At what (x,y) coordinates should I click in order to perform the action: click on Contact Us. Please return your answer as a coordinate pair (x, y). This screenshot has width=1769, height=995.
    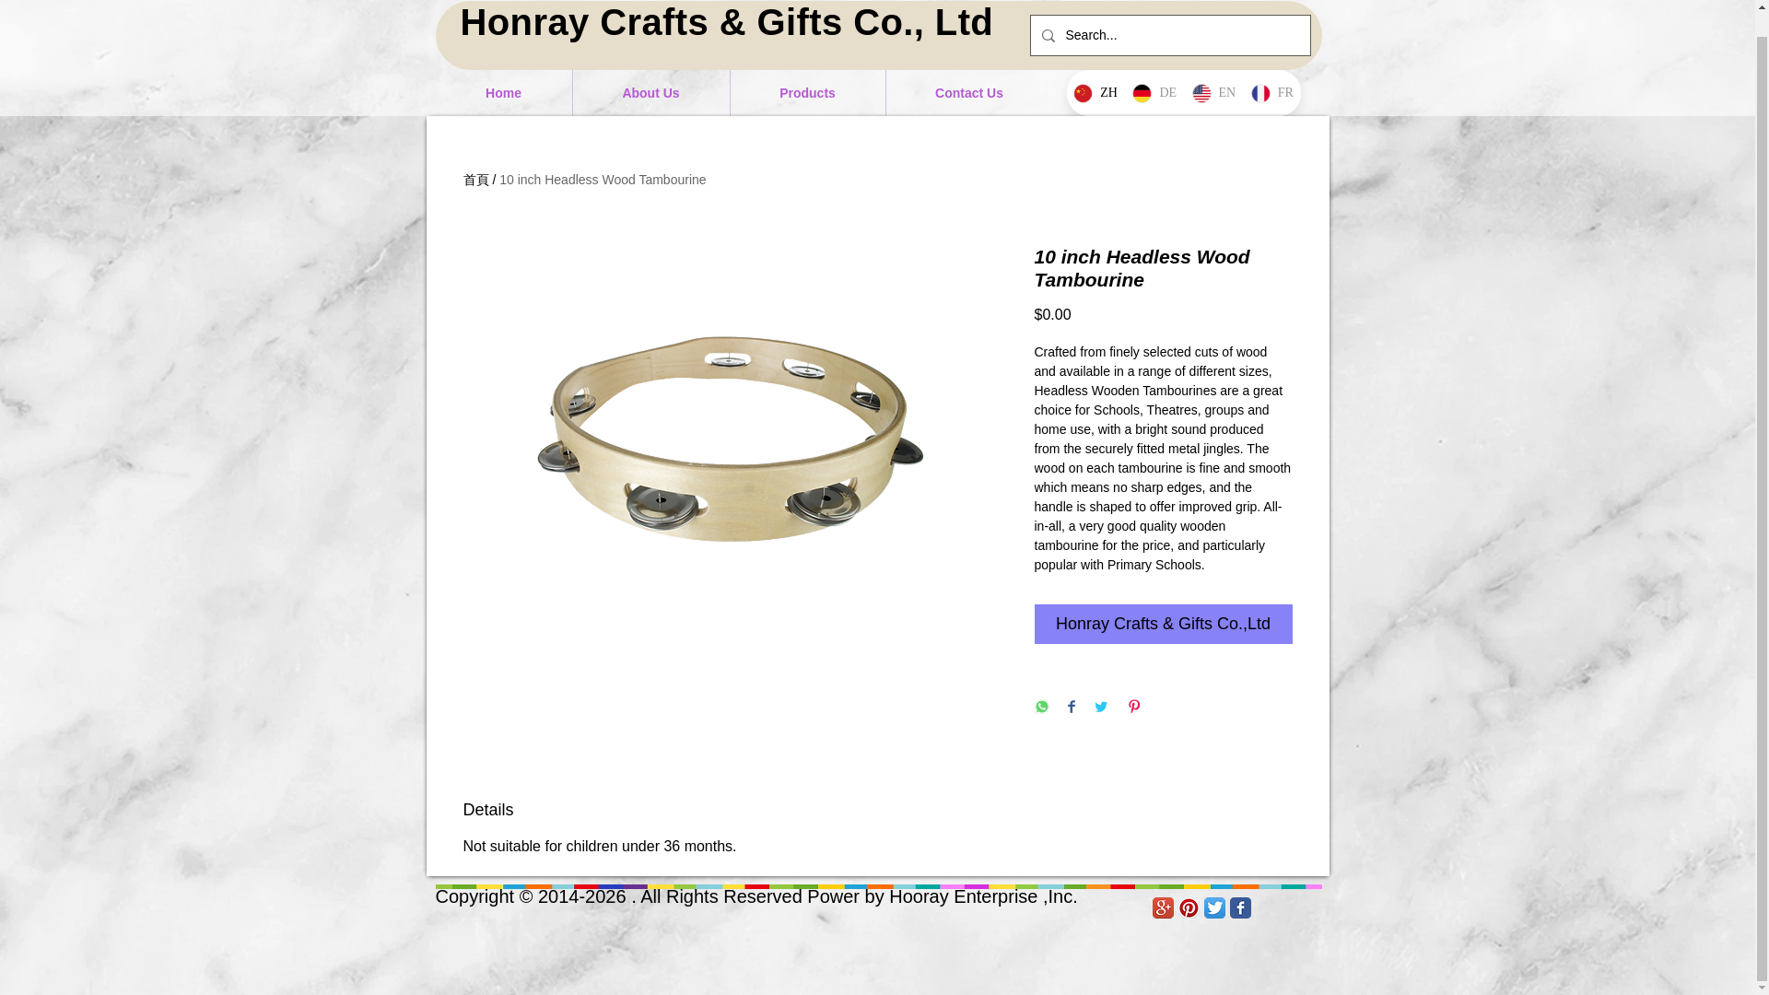
    Looking at the image, I should click on (969, 92).